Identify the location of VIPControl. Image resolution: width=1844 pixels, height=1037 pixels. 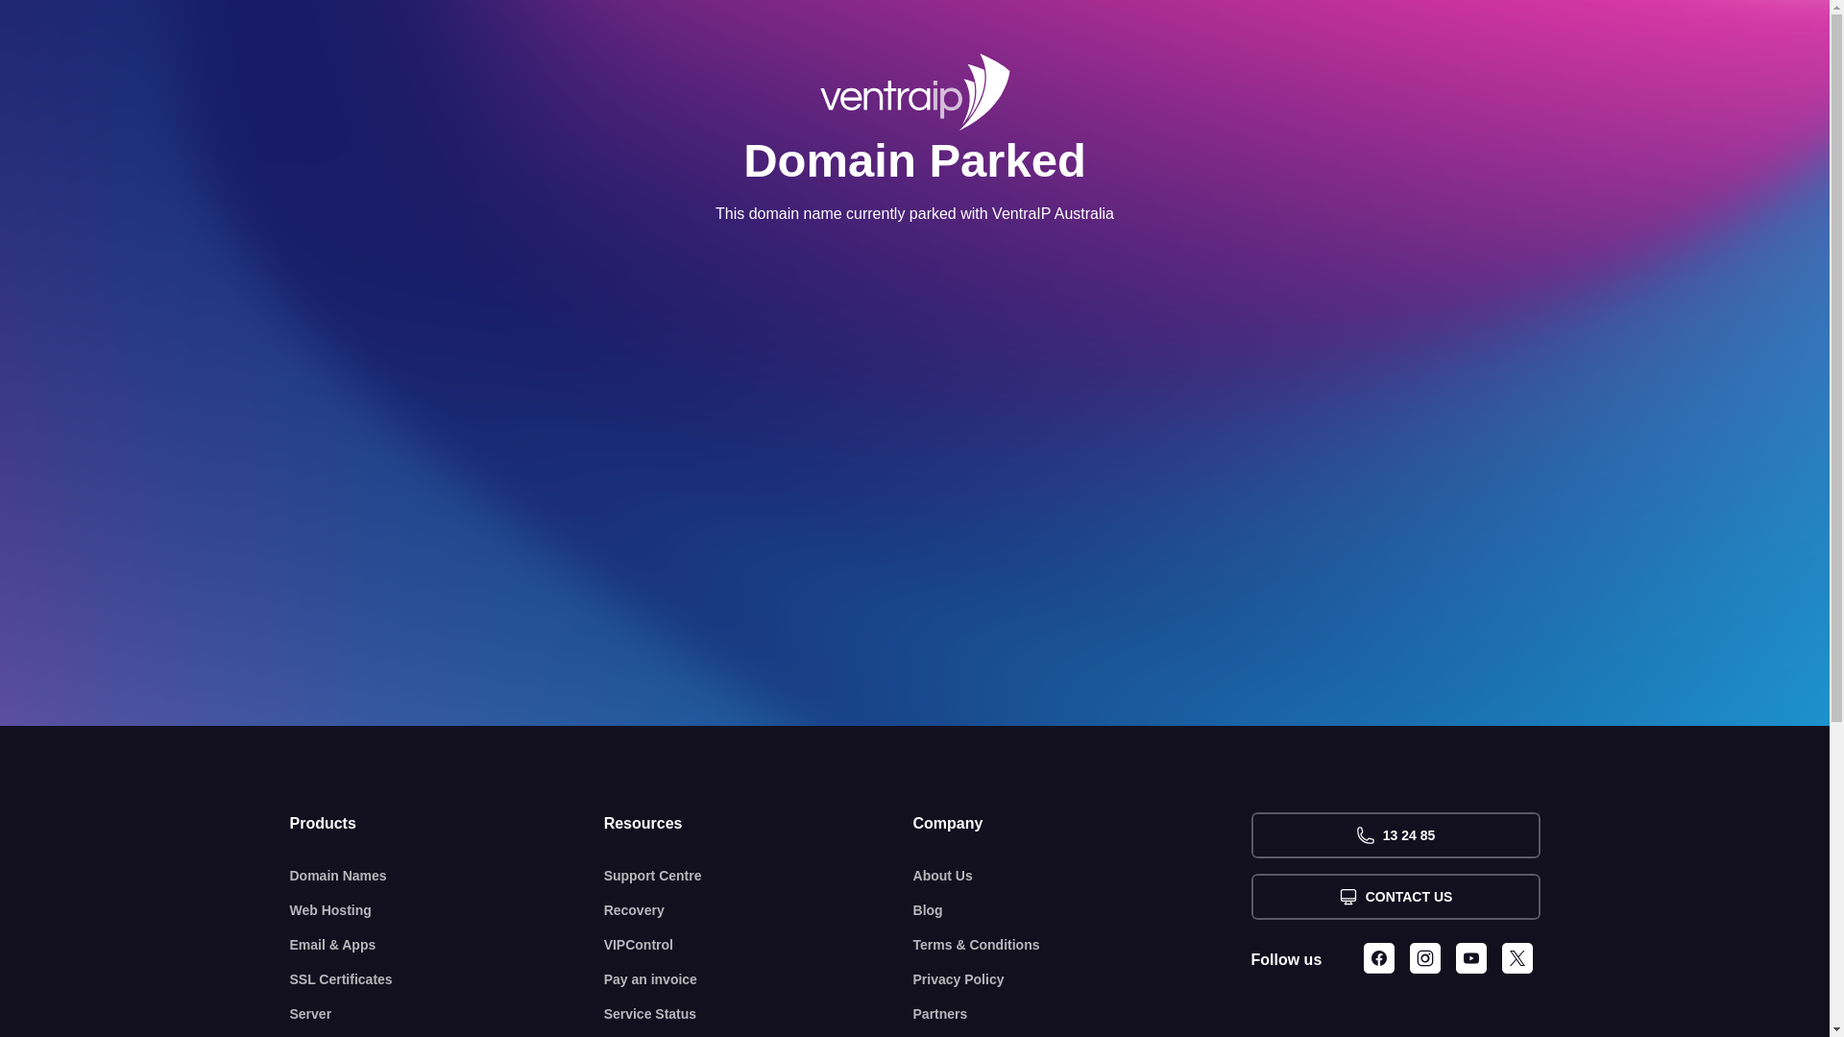
(759, 945).